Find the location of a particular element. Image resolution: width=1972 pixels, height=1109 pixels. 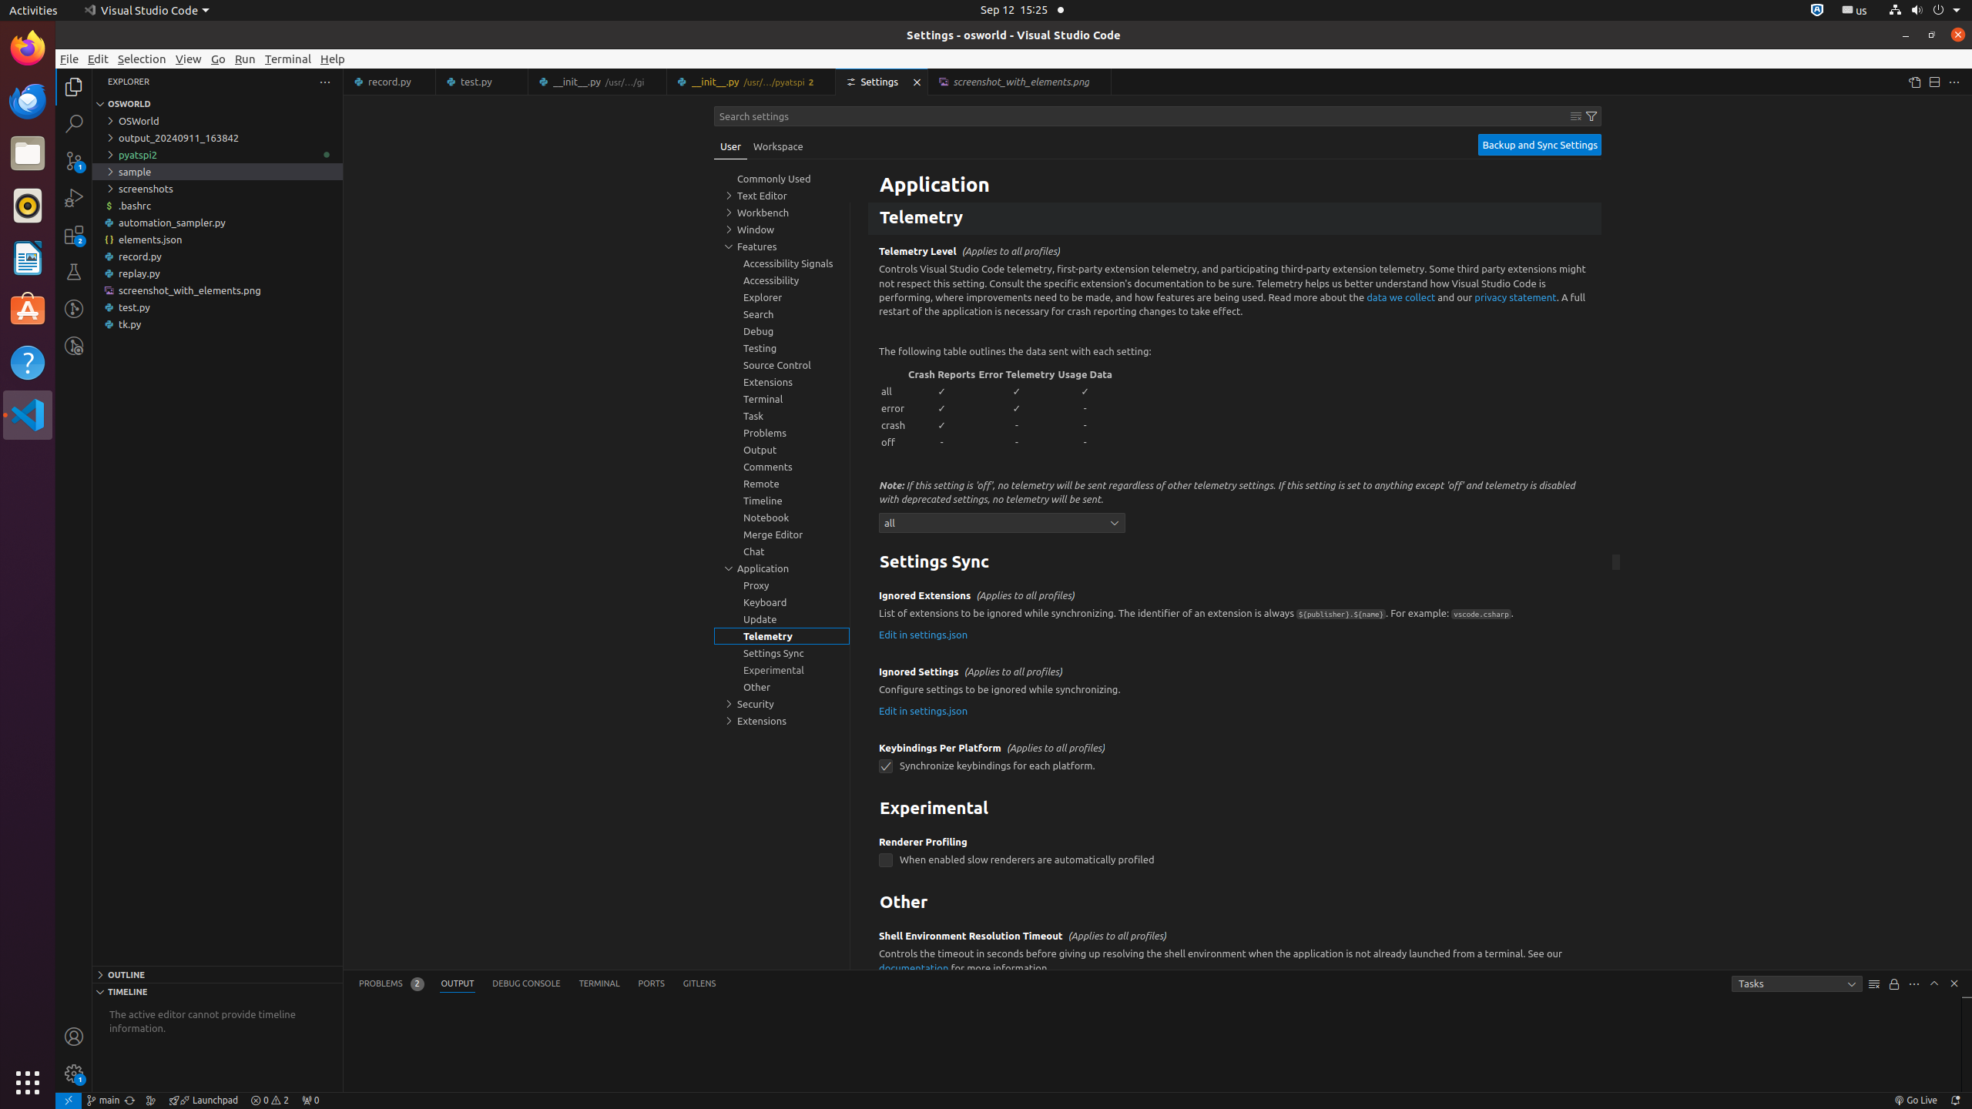

 Show Release Notes. Setting value retained when switching profiles. Show Release Notes after an update. The Release Notes are fetched from a Microsoft online service.  is located at coordinates (1235, 172).